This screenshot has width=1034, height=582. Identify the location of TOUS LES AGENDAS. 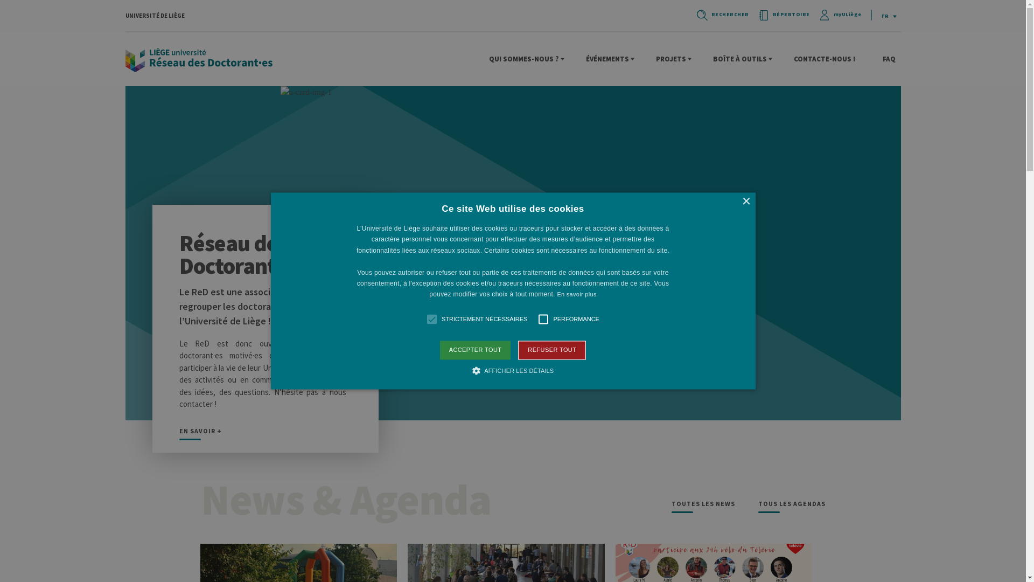
(792, 505).